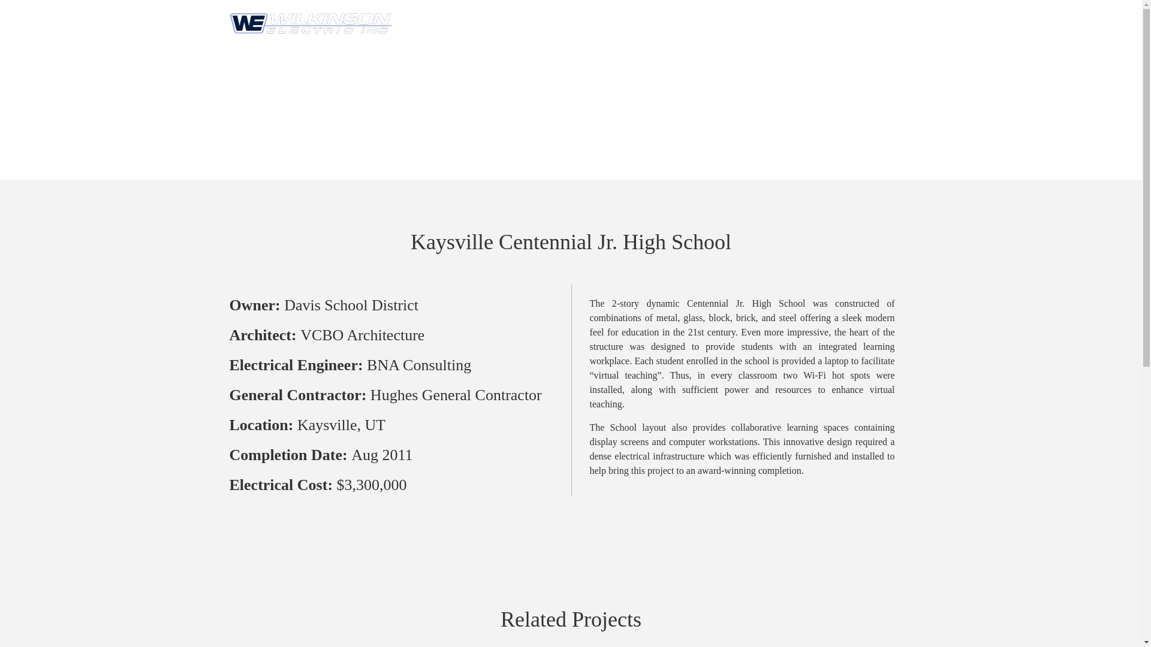 The height and width of the screenshot is (647, 1151). I want to click on Safety, so click(680, 24).